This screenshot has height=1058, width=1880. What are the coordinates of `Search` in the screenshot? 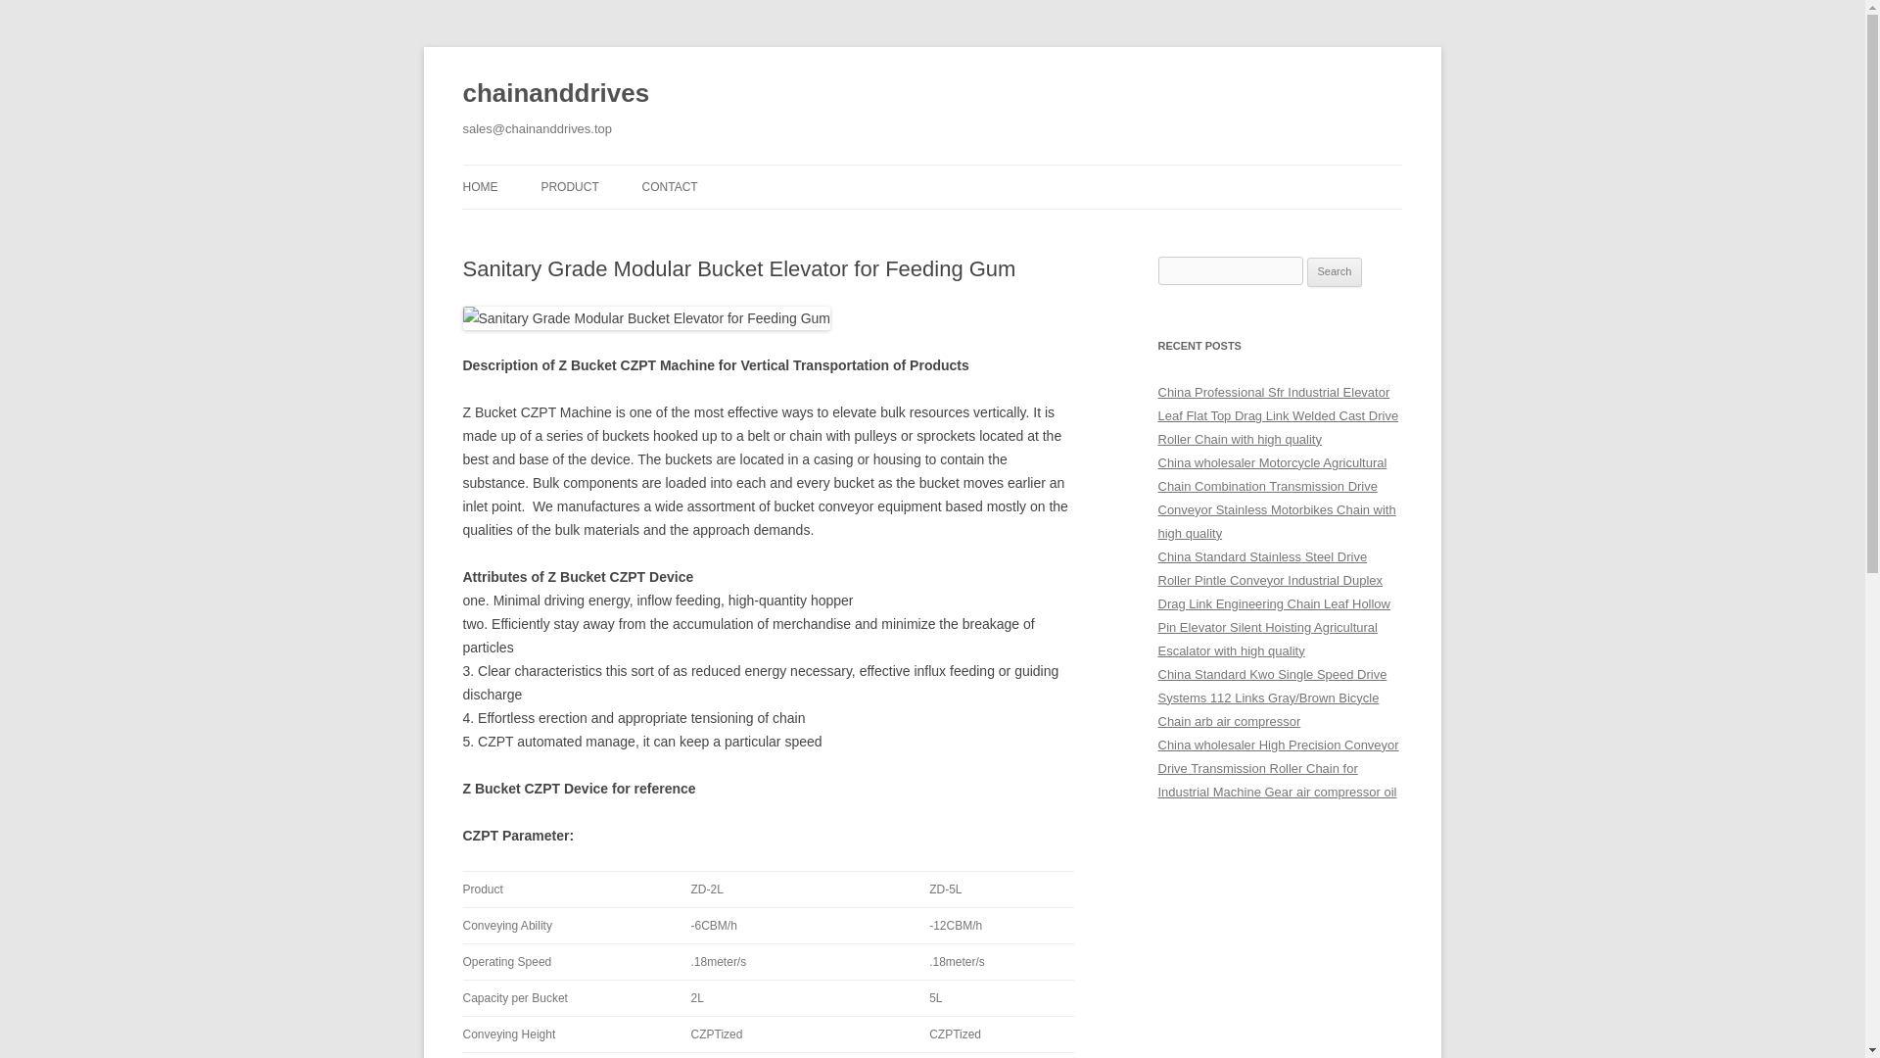 It's located at (1335, 272).